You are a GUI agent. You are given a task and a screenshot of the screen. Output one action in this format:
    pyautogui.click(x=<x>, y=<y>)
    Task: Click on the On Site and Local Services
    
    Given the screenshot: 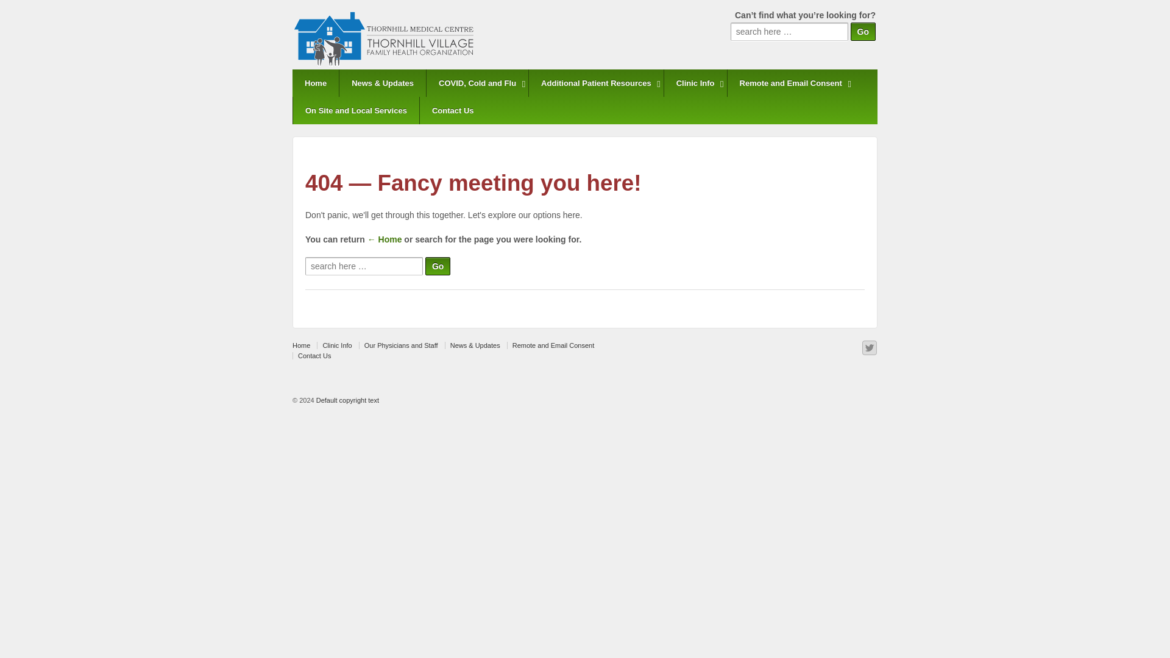 What is the action you would take?
    pyautogui.click(x=356, y=110)
    